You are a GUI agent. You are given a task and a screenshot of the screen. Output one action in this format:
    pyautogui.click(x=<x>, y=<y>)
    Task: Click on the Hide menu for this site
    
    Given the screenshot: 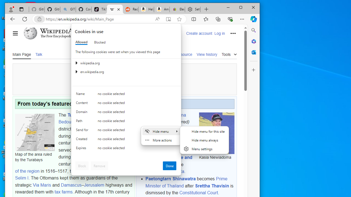 What is the action you would take?
    pyautogui.click(x=204, y=131)
    